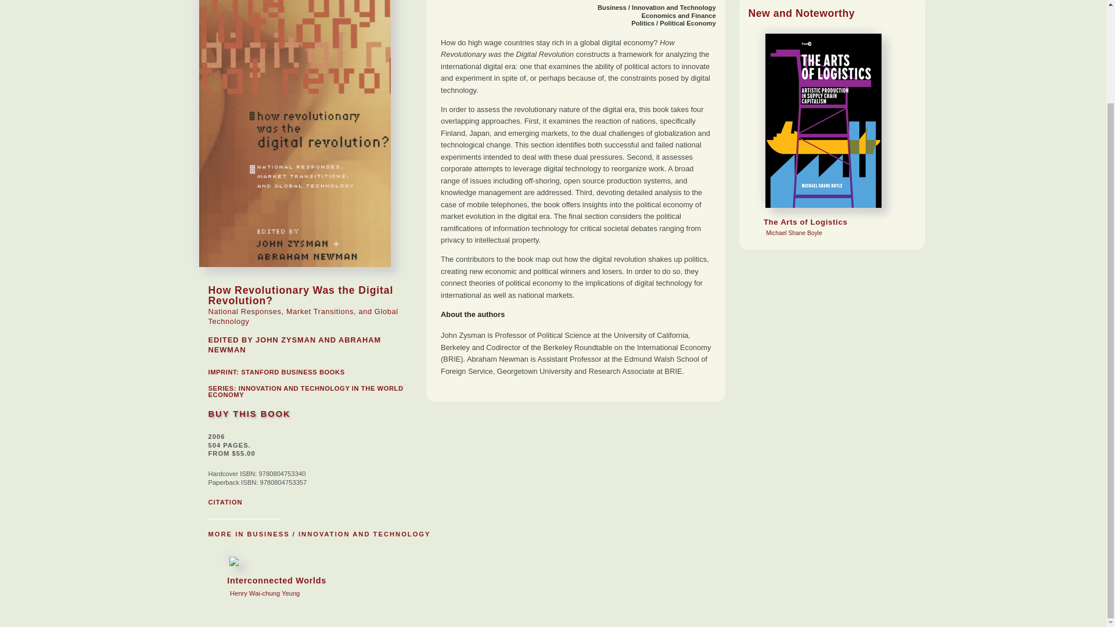 The image size is (1115, 627). I want to click on Economics and Finance, so click(269, 577).